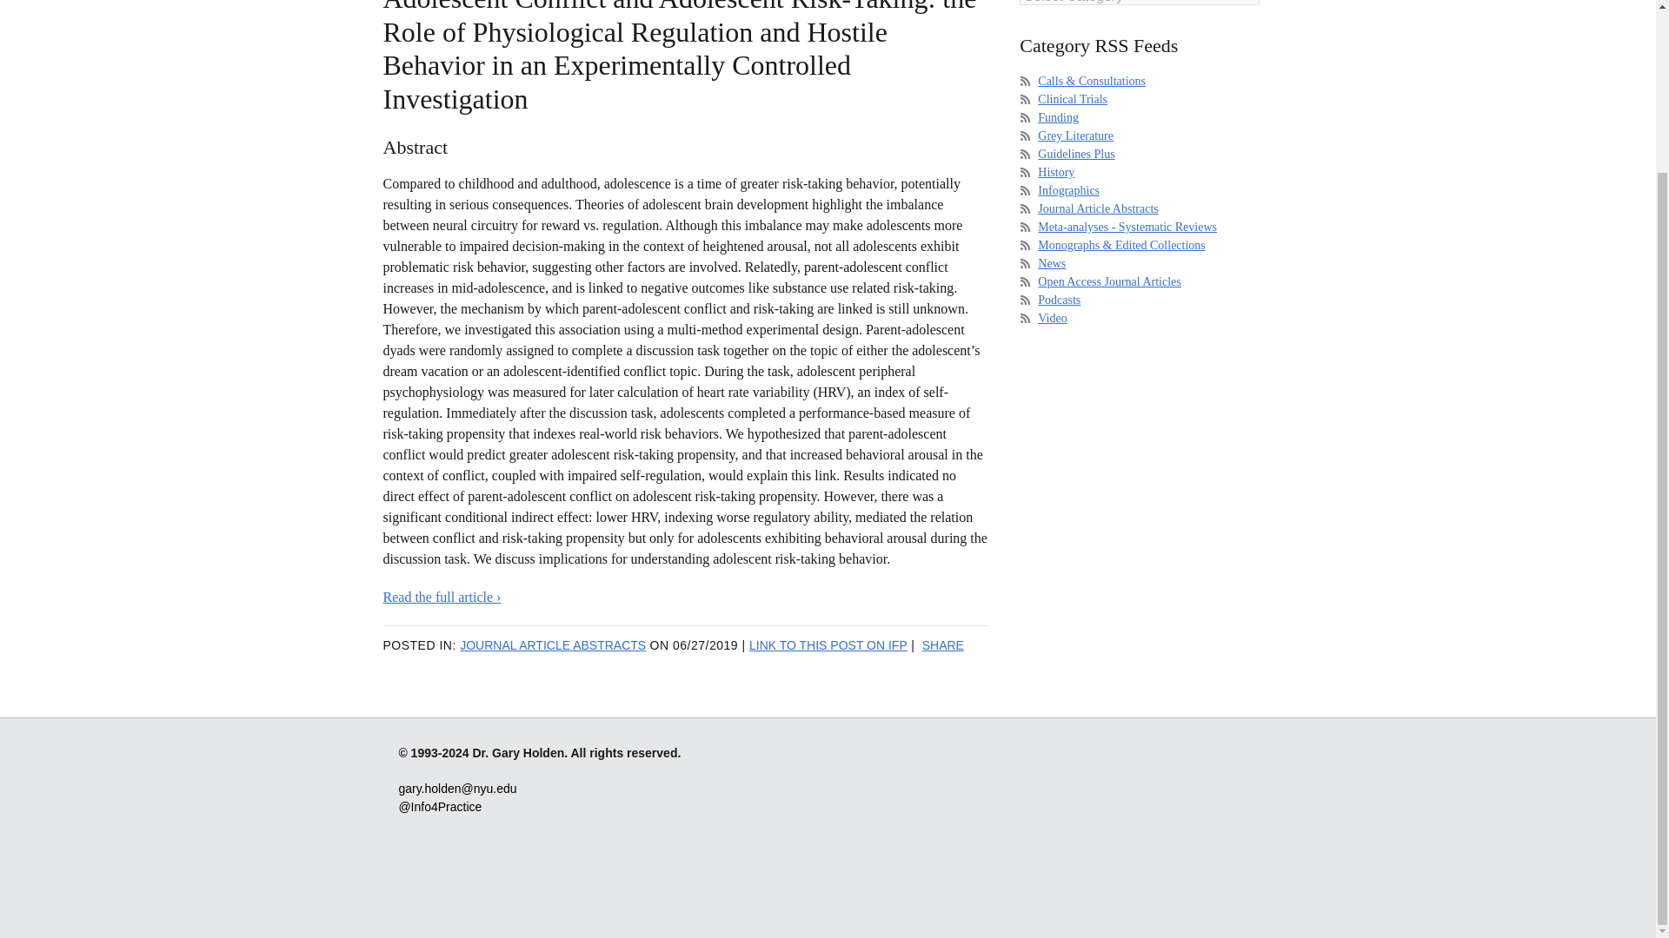 This screenshot has width=1669, height=938. Describe the element at coordinates (1069, 189) in the screenshot. I see `Infographics` at that location.